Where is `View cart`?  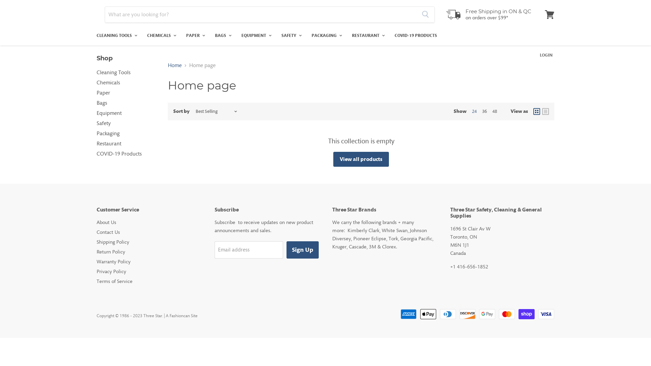 View cart is located at coordinates (550, 15).